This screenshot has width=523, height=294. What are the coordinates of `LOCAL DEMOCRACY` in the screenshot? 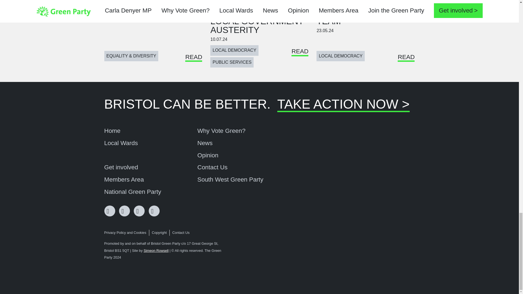 It's located at (234, 50).